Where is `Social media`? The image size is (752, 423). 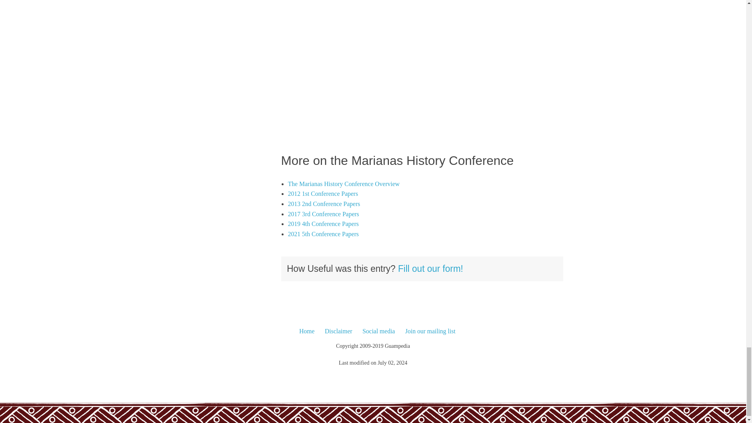
Social media is located at coordinates (378, 331).